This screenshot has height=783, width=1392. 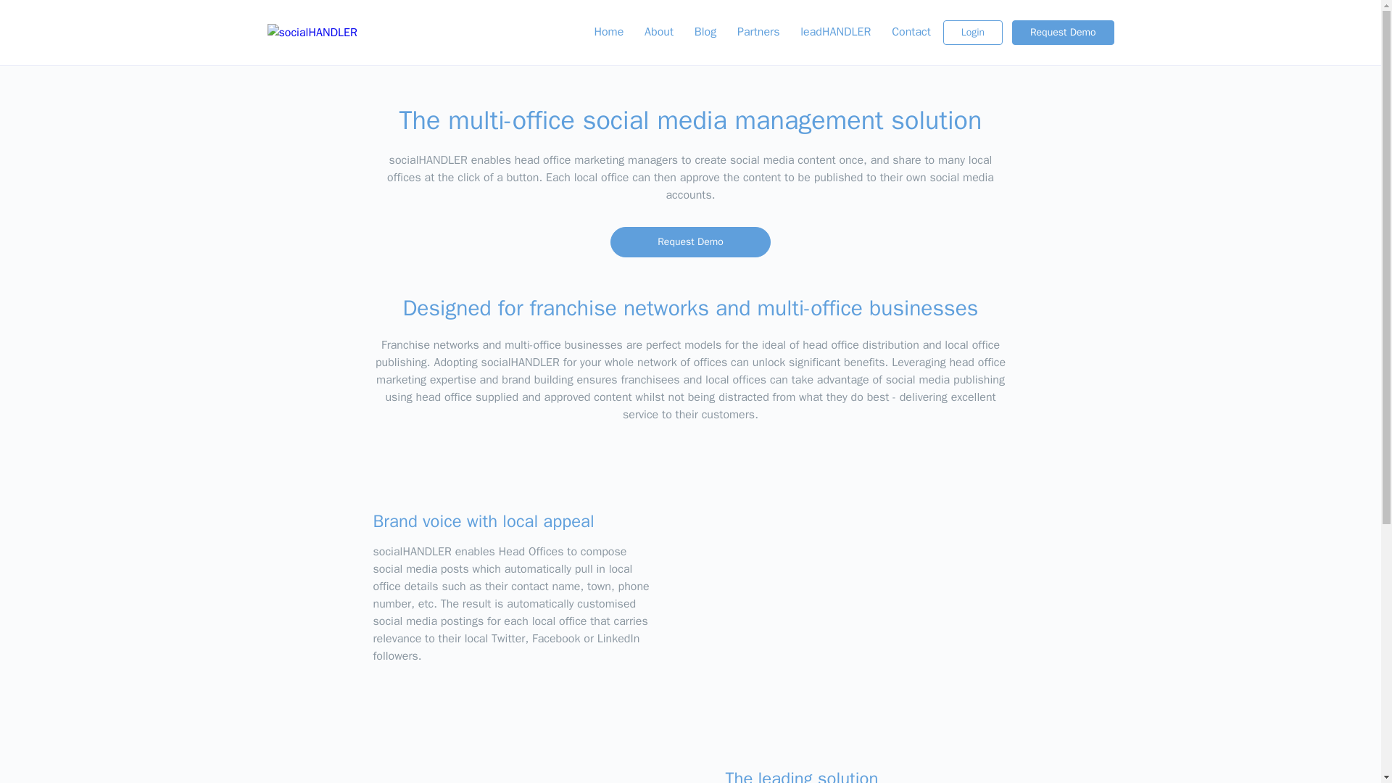 What do you see at coordinates (758, 32) in the screenshot?
I see `Partners` at bounding box center [758, 32].